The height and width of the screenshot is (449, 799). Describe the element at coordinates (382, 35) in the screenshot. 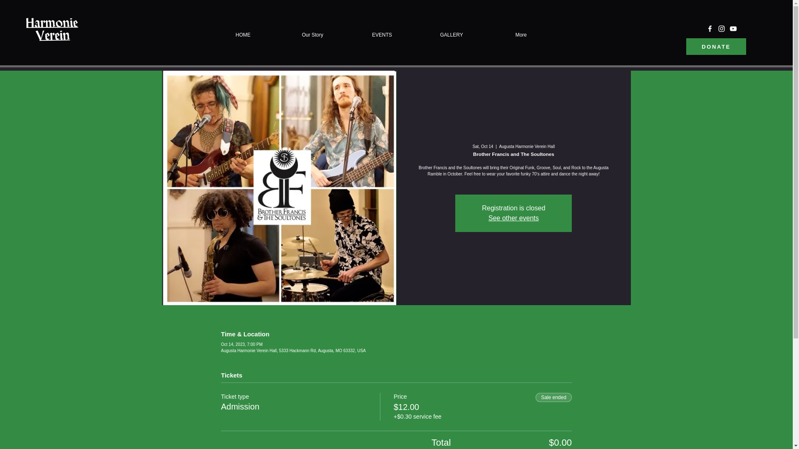

I see `EVENTS` at that location.